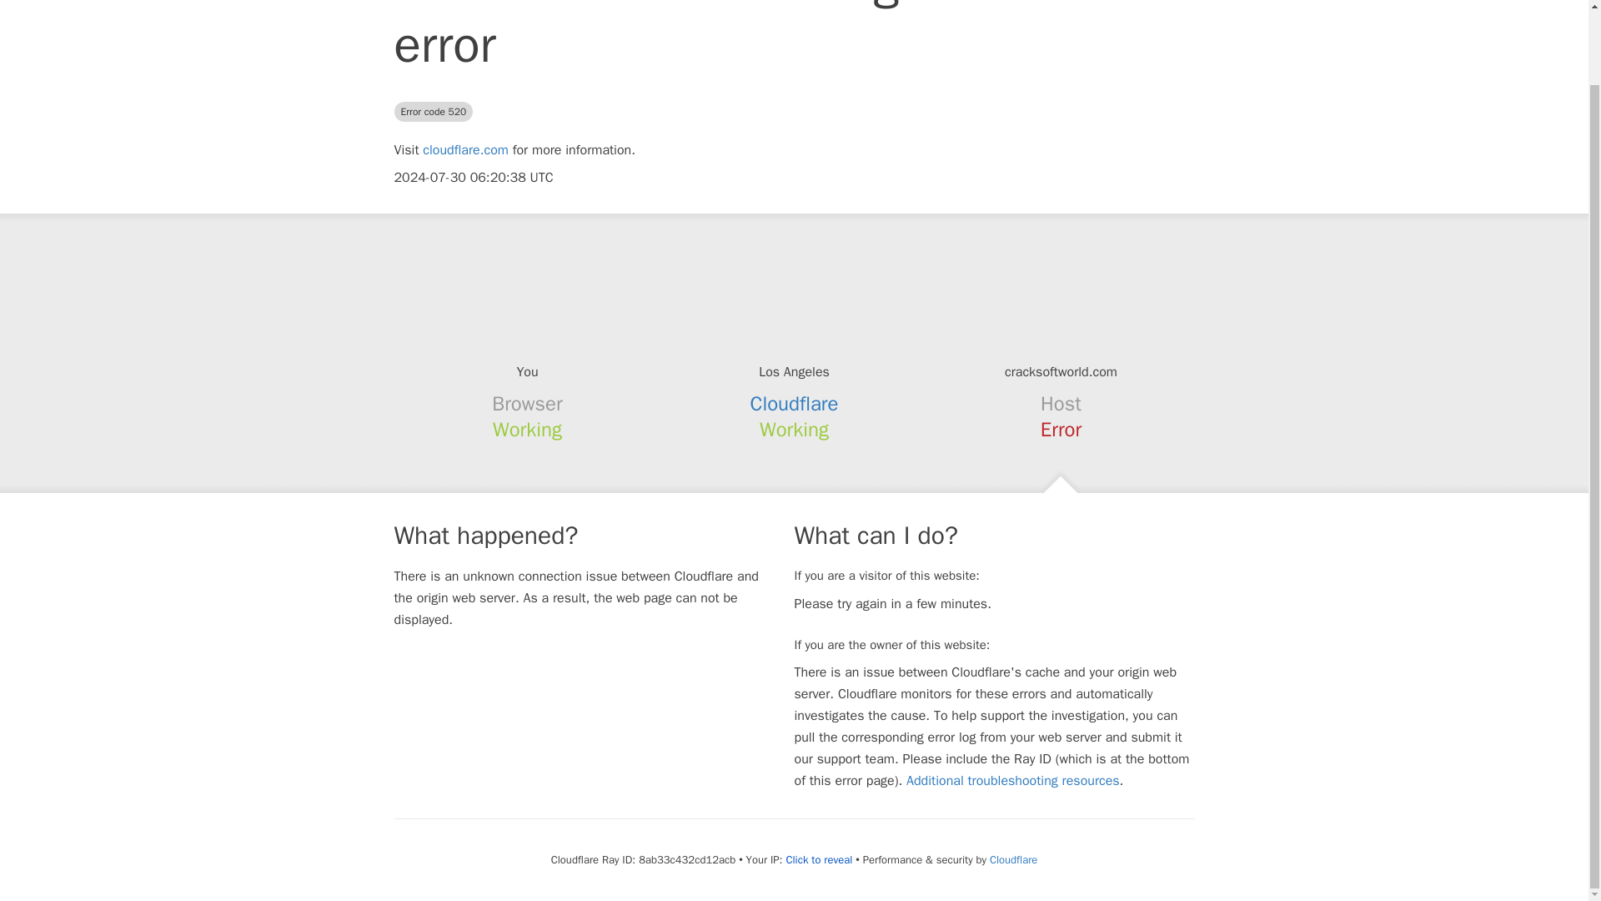 This screenshot has width=1601, height=901. Describe the element at coordinates (795, 403) in the screenshot. I see `Cloudflare` at that location.